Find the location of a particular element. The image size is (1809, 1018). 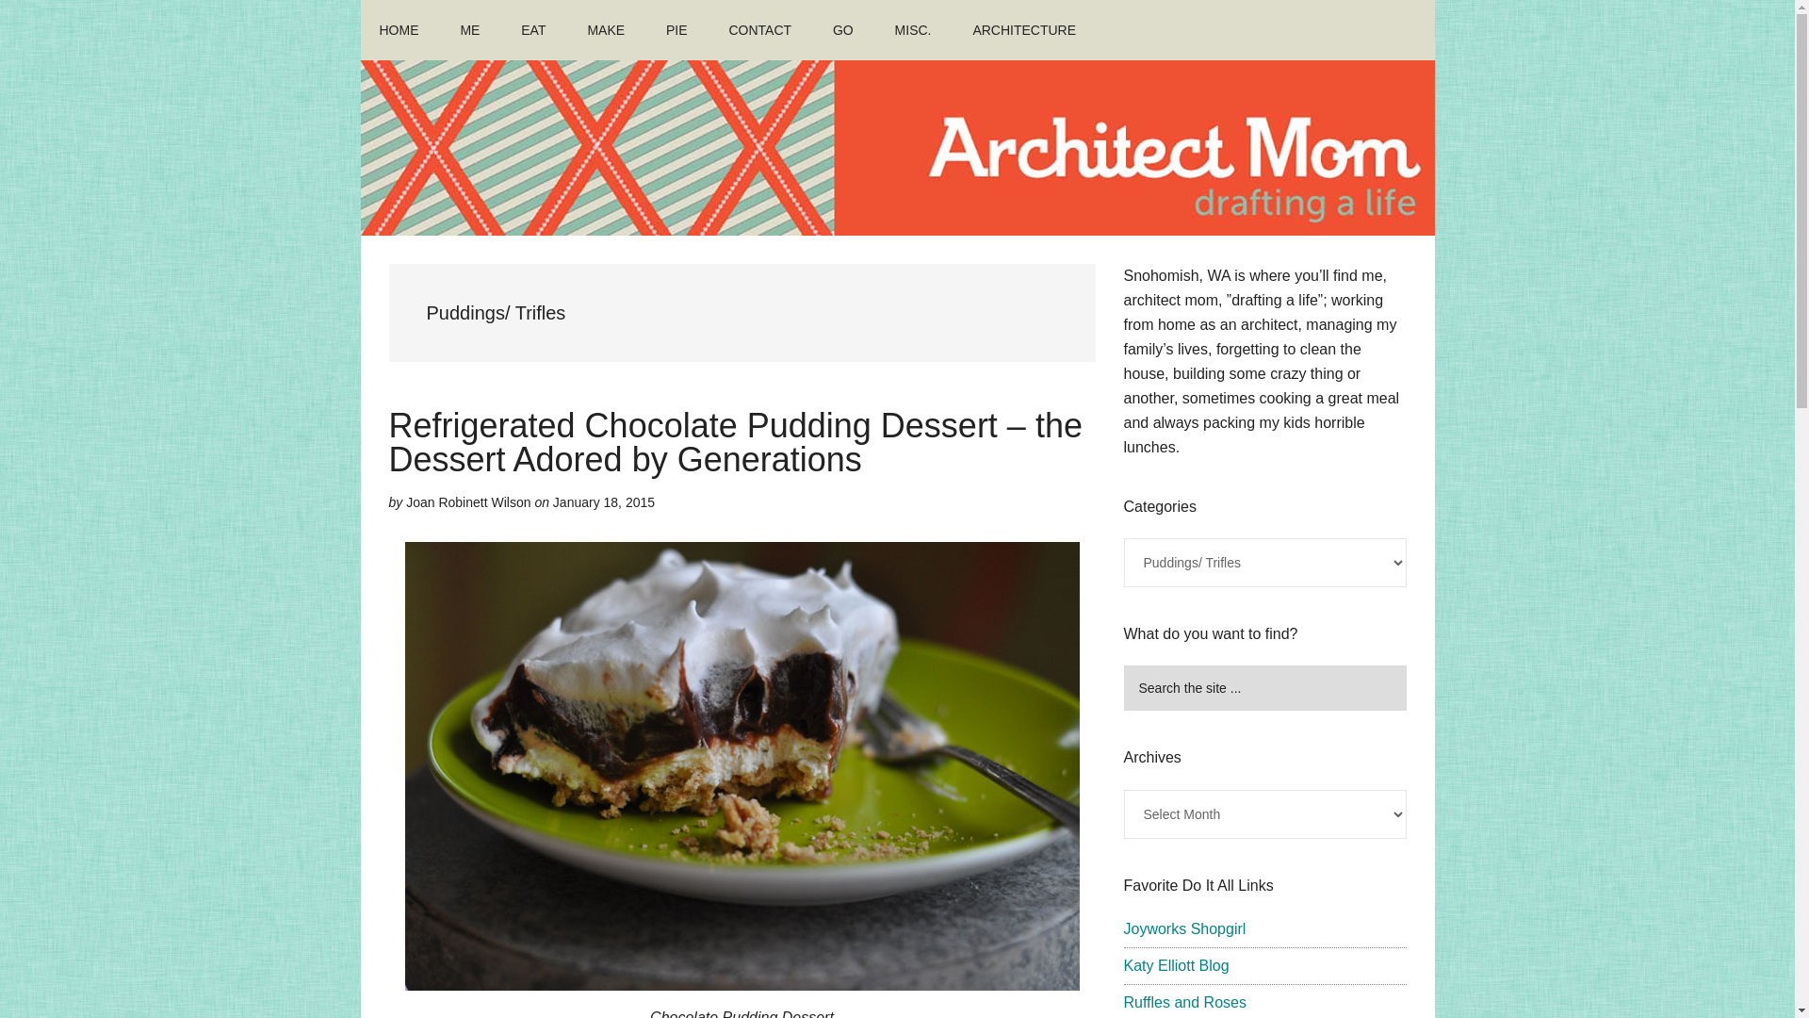

CONTACT is located at coordinates (759, 30).